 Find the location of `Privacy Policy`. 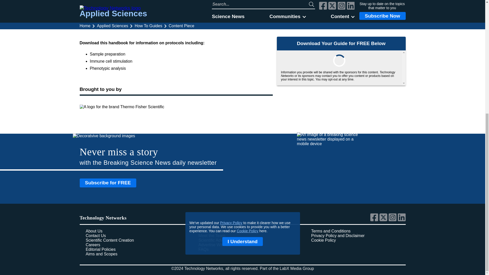

Privacy Policy is located at coordinates (231, 31).